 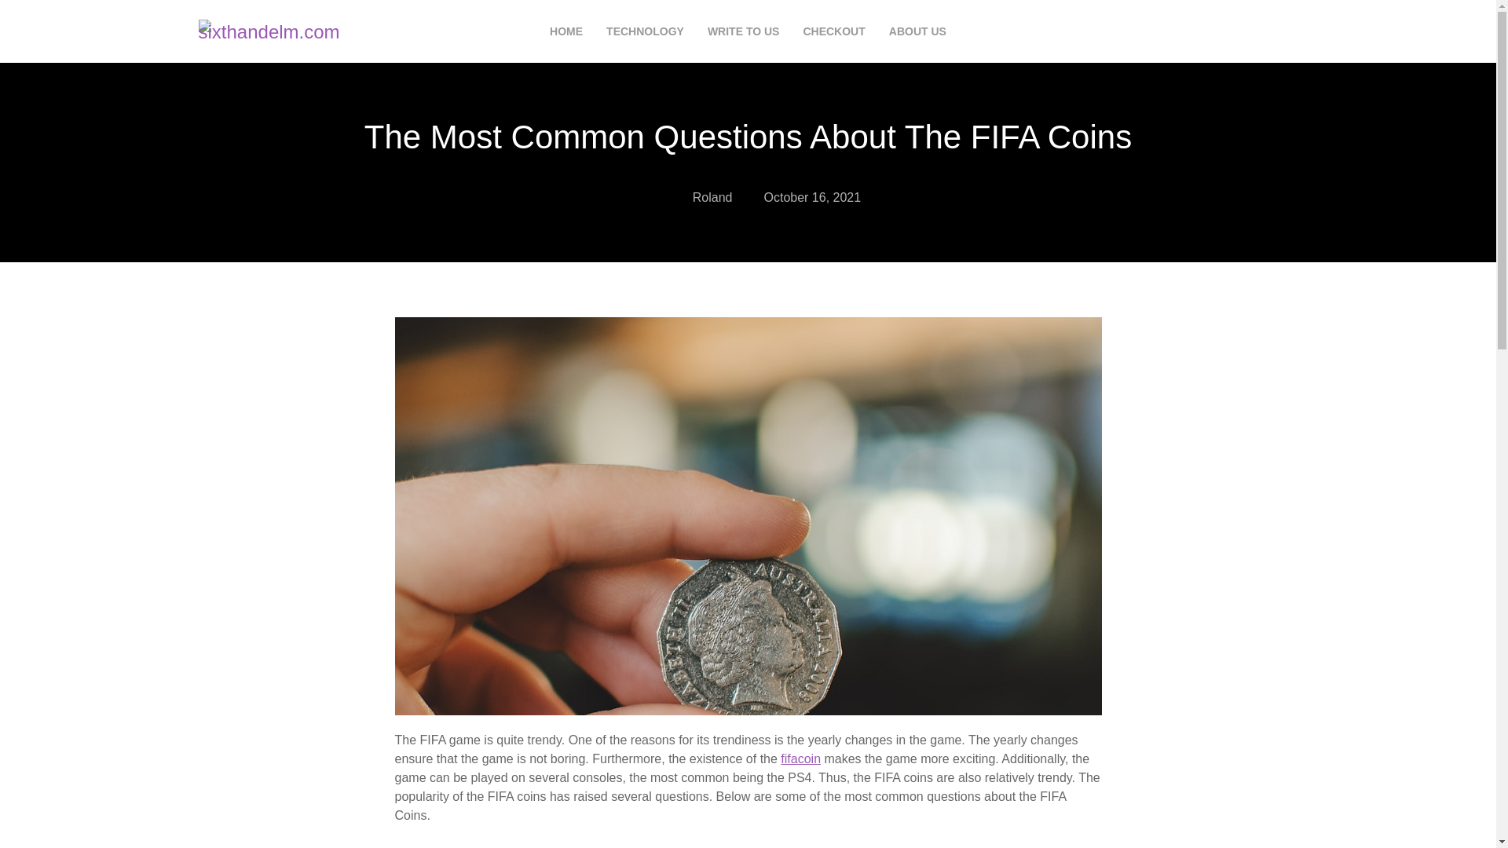 What do you see at coordinates (743, 31) in the screenshot?
I see `WRITE TO US` at bounding box center [743, 31].